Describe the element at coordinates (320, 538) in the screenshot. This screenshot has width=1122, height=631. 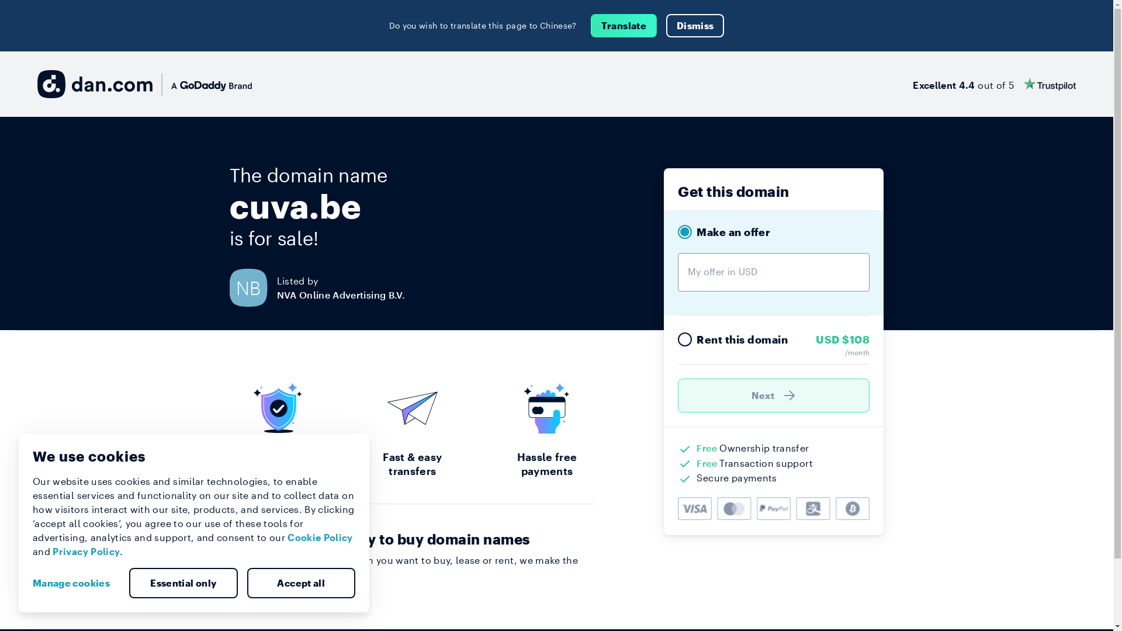
I see `Cookie Policy` at that location.